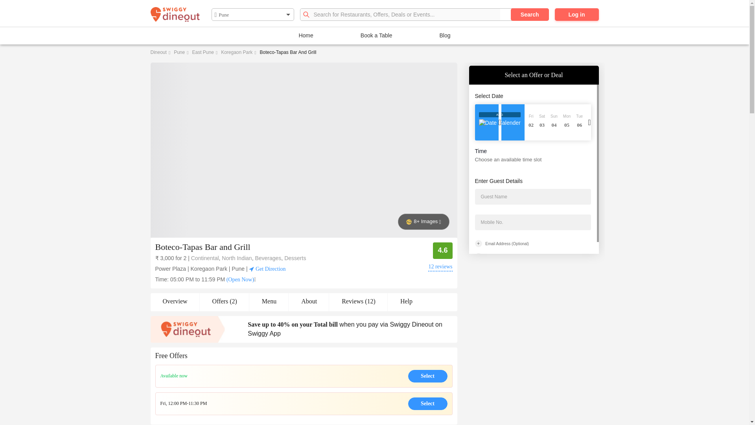  What do you see at coordinates (445, 35) in the screenshot?
I see `Blog` at bounding box center [445, 35].